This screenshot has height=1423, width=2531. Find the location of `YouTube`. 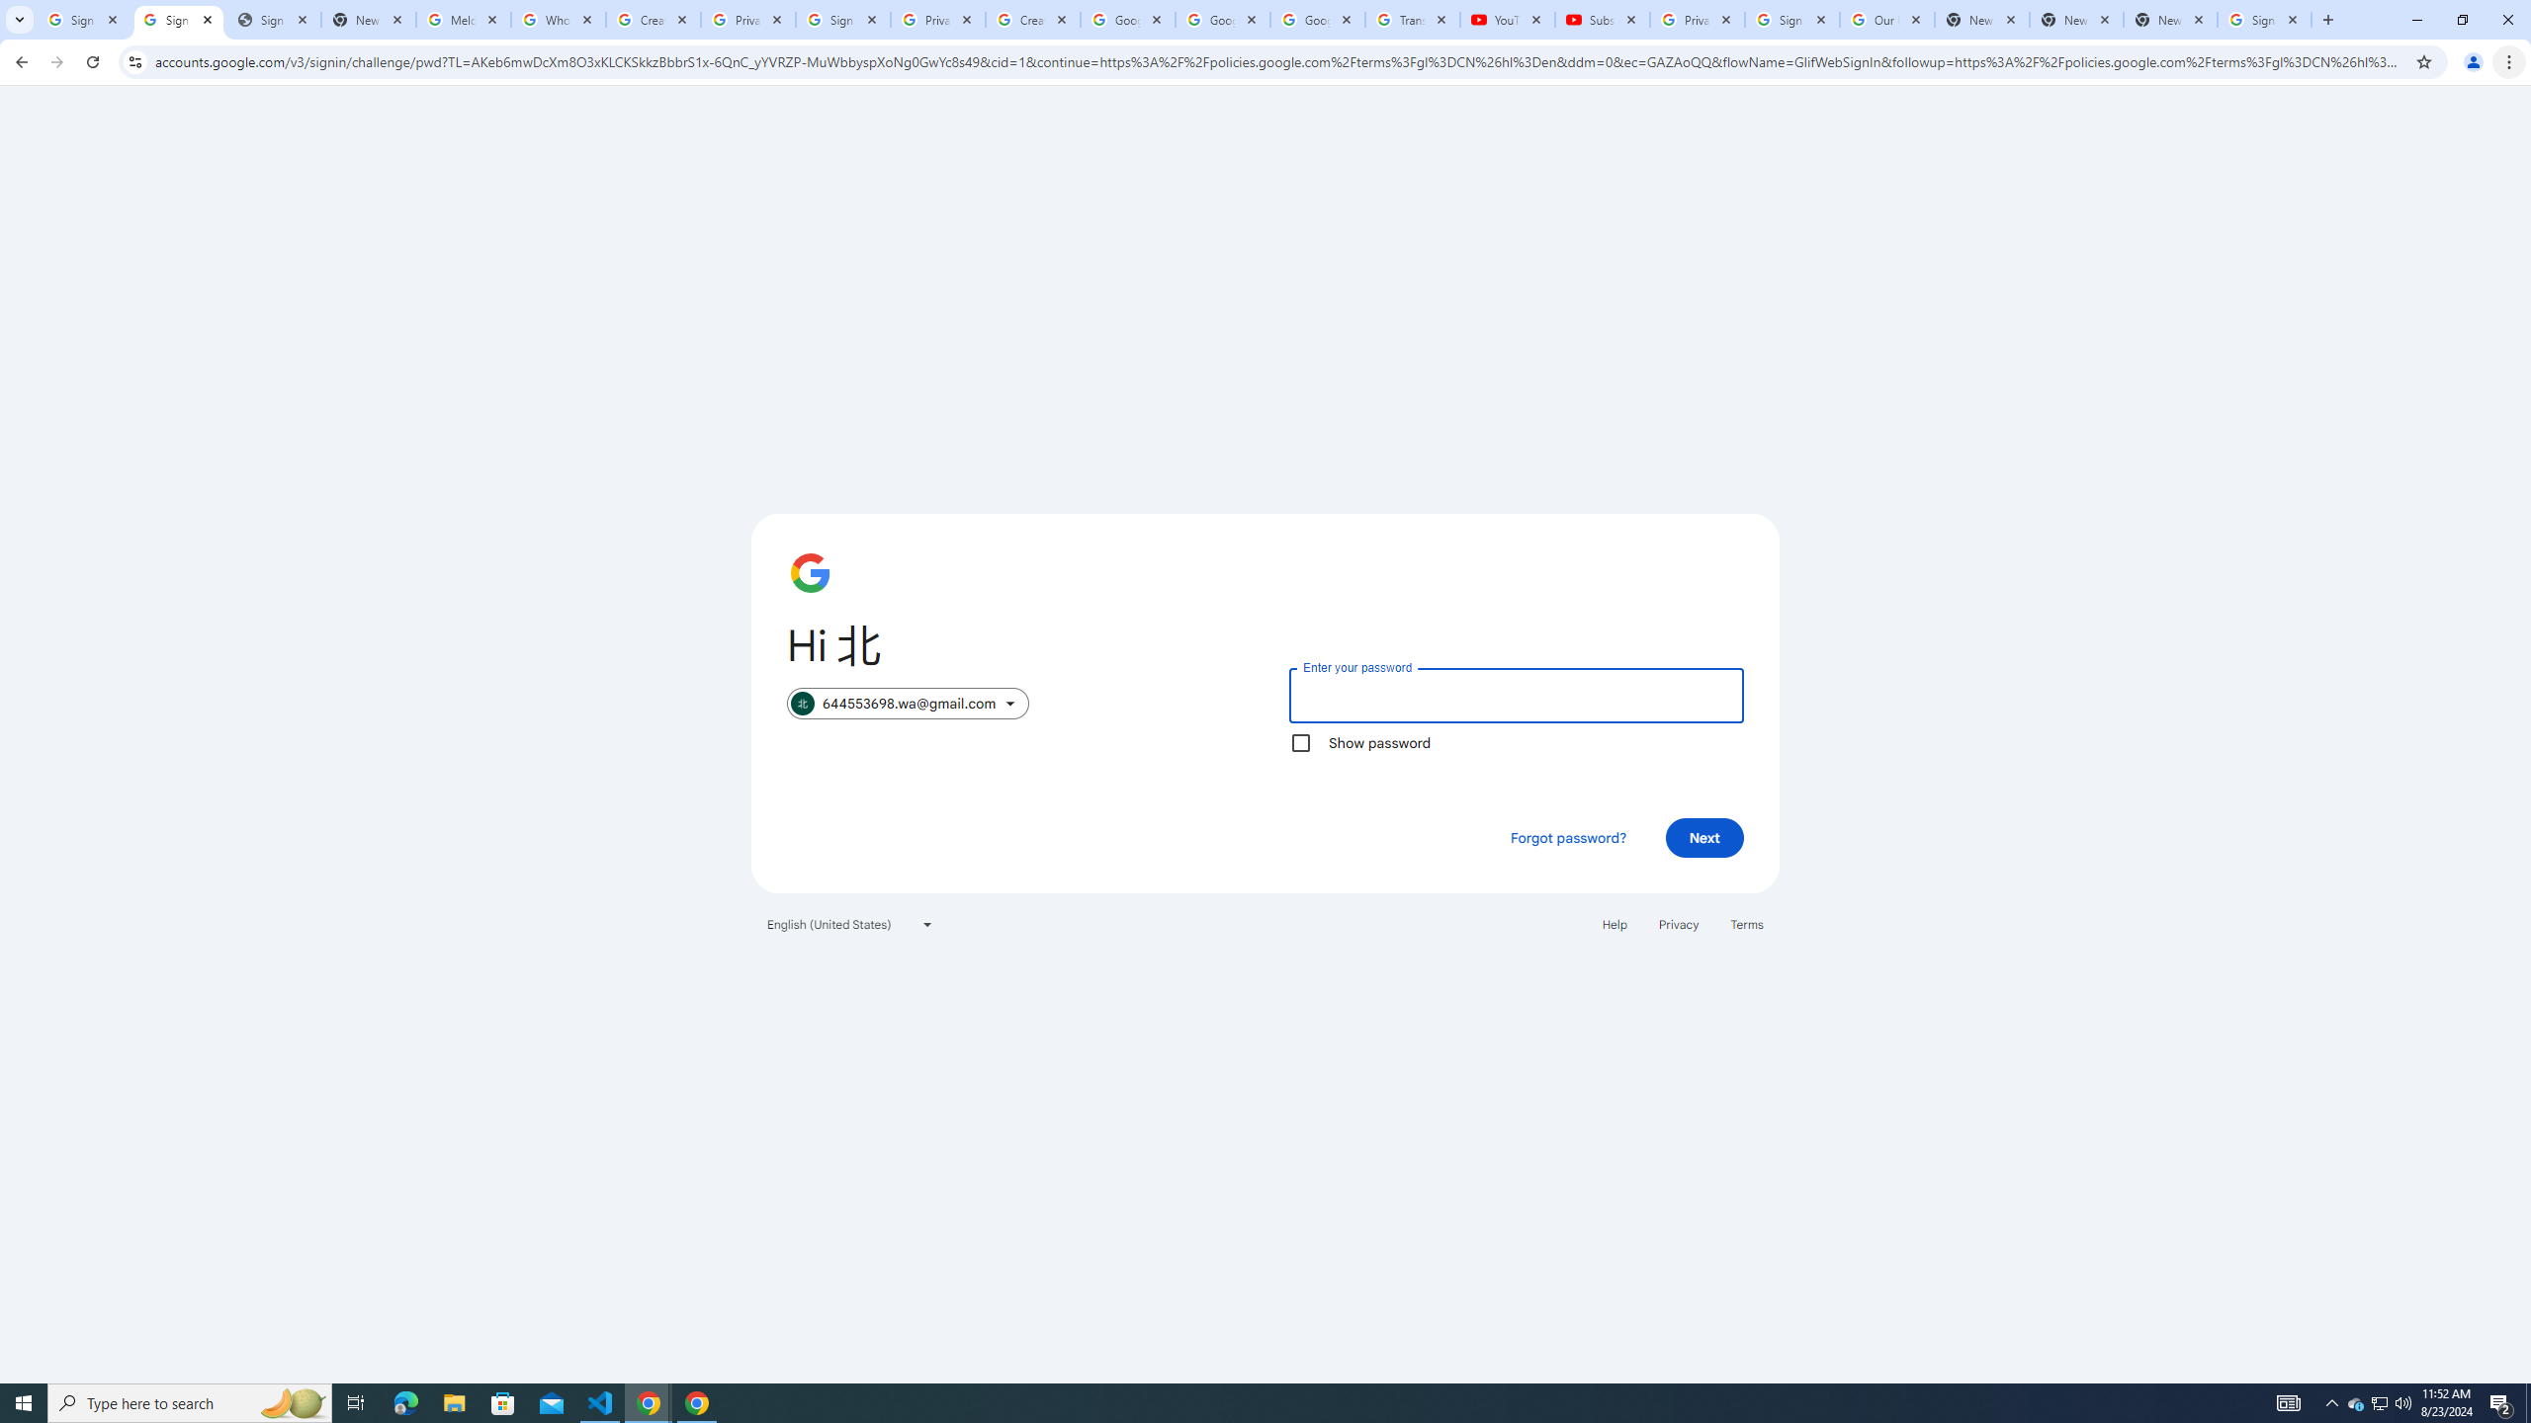

YouTube is located at coordinates (1507, 20).